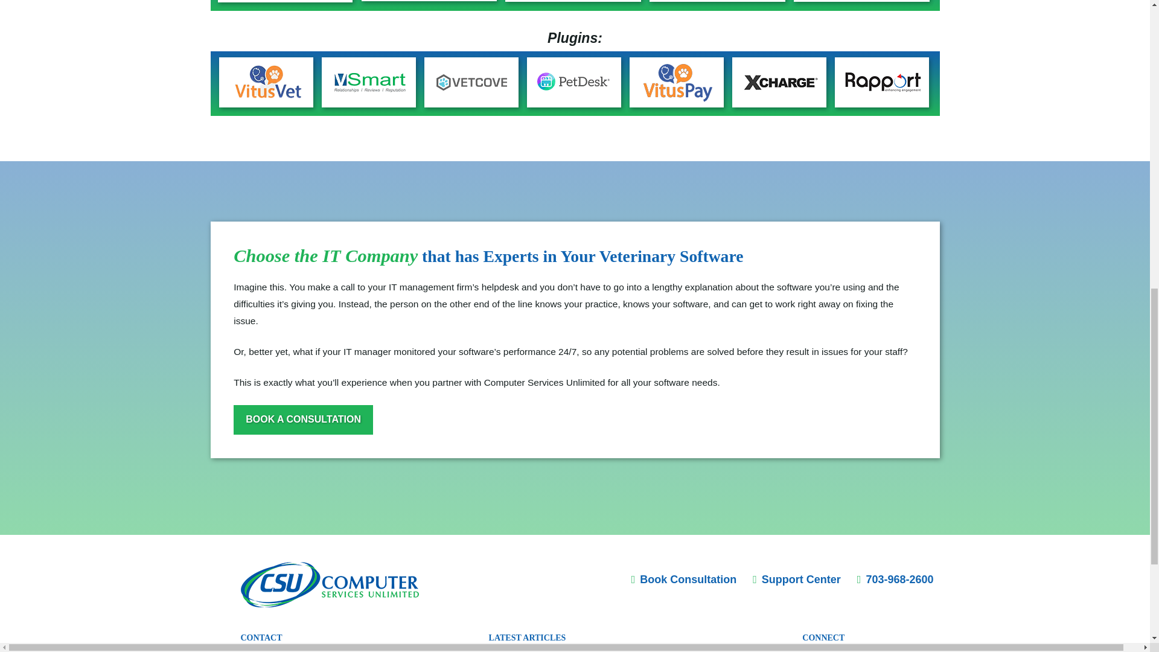 The width and height of the screenshot is (1159, 652). What do you see at coordinates (303, 420) in the screenshot?
I see `BOOK A CONSULTATION` at bounding box center [303, 420].